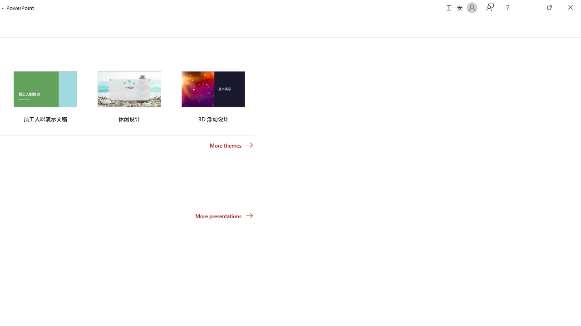 The width and height of the screenshot is (581, 326). What do you see at coordinates (528, 7) in the screenshot?
I see `Minimize` at bounding box center [528, 7].